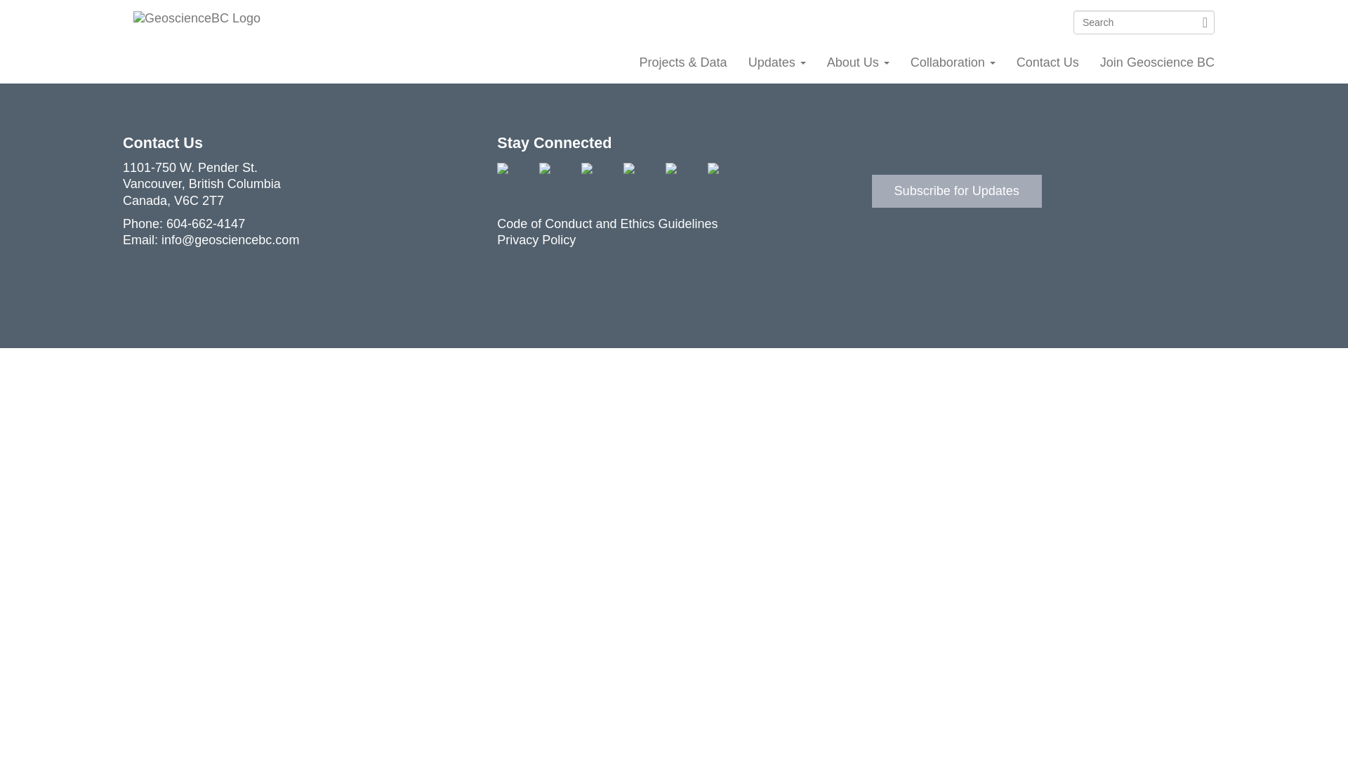 This screenshot has height=758, width=1348. I want to click on Join Geoscience BC, so click(1157, 63).